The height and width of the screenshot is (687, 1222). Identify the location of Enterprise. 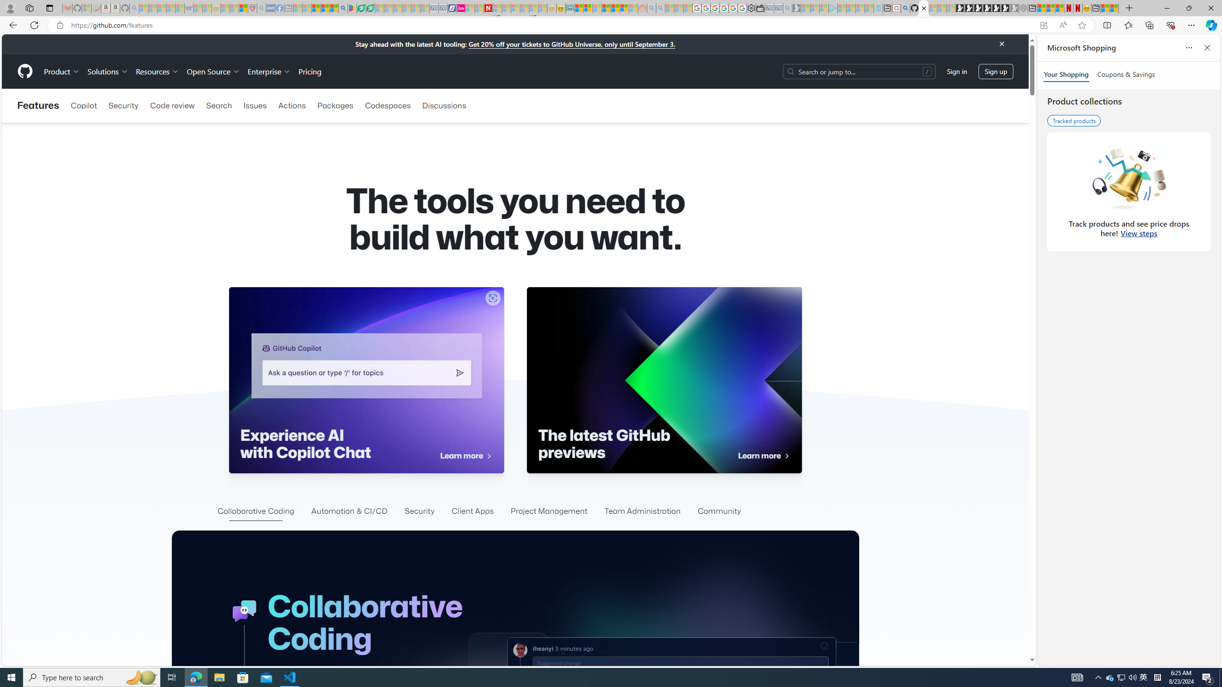
(268, 71).